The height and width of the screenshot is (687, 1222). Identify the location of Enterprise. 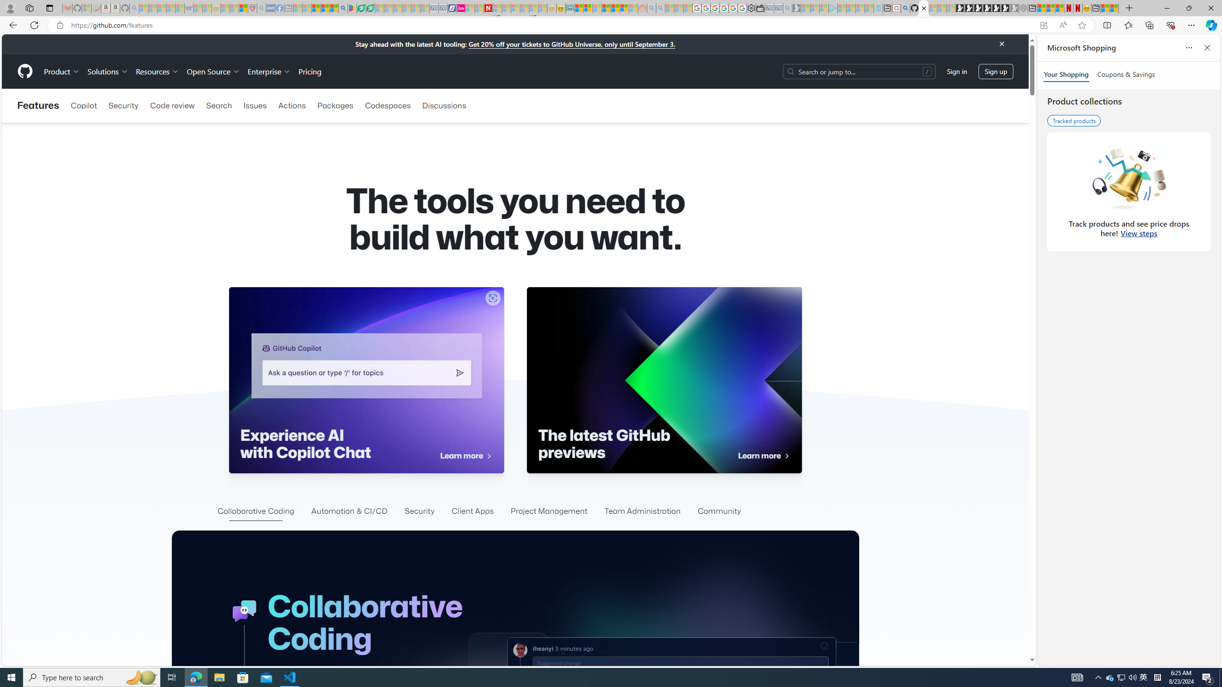
(268, 71).